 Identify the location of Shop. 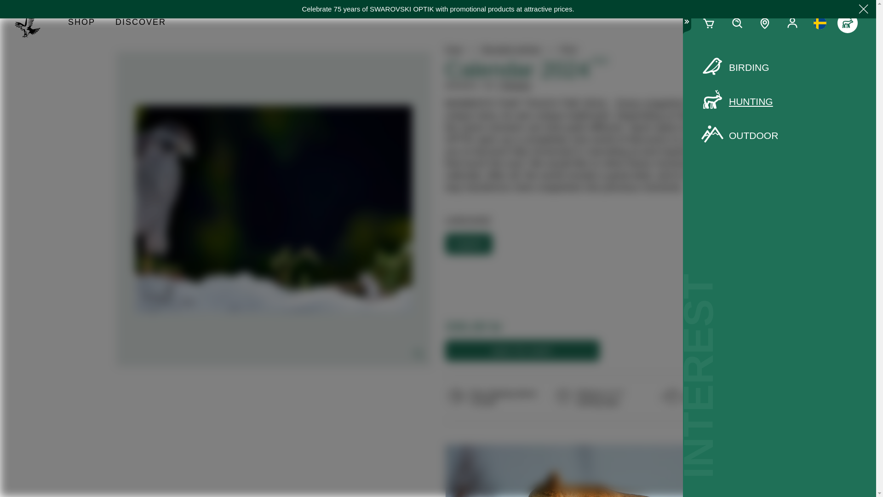
(81, 23).